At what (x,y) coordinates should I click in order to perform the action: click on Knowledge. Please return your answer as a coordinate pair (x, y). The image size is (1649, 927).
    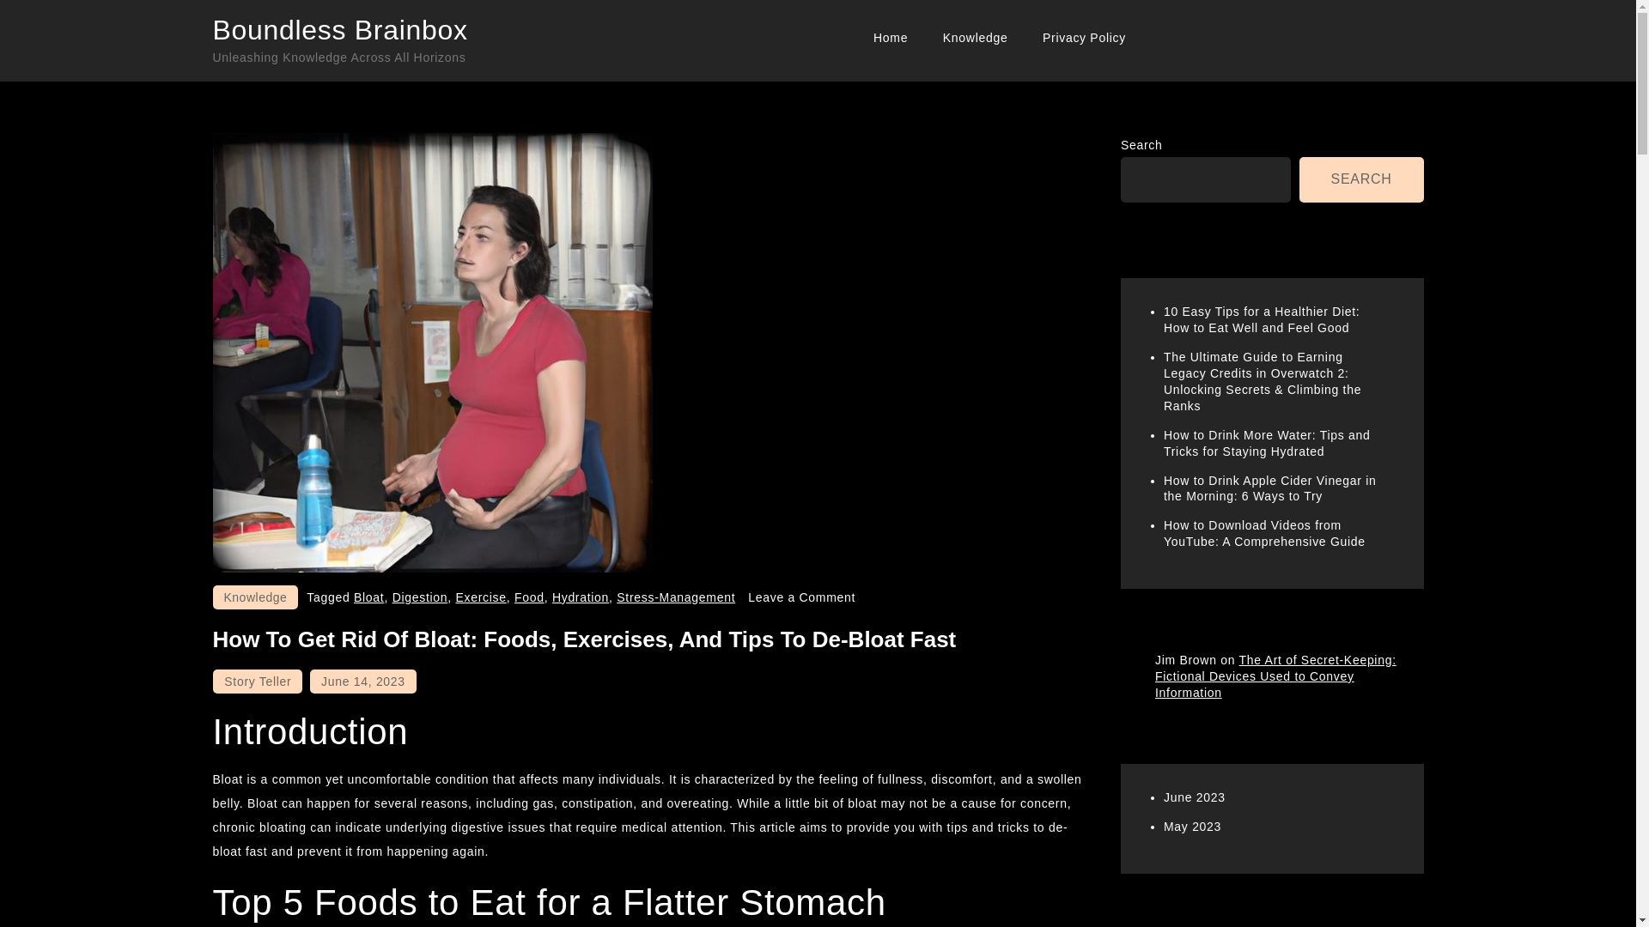
    Looking at the image, I should click on (976, 38).